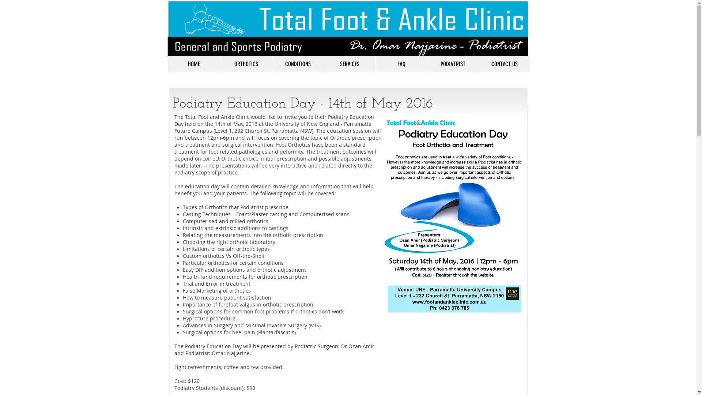 The width and height of the screenshot is (702, 395). Describe the element at coordinates (194, 64) in the screenshot. I see `HOME` at that location.